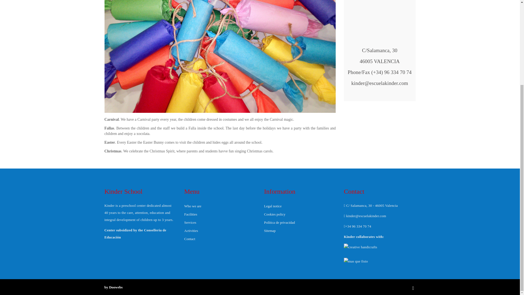 This screenshot has width=524, height=295. What do you see at coordinates (220, 214) in the screenshot?
I see `Facilities` at bounding box center [220, 214].